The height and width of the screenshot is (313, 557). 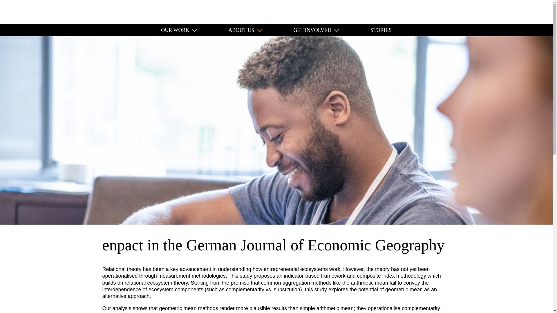 What do you see at coordinates (497, 12) in the screenshot?
I see `Instagram` at bounding box center [497, 12].